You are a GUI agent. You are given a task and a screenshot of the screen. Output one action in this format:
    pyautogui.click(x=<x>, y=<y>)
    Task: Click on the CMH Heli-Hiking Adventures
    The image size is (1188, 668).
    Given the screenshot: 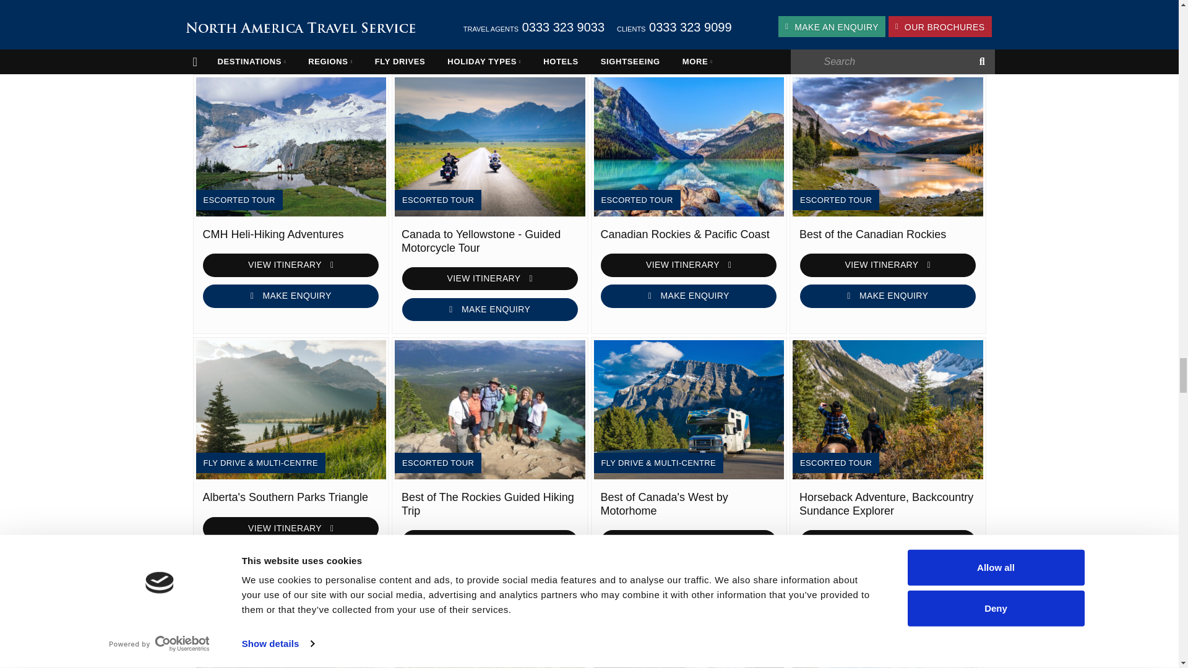 What is the action you would take?
    pyautogui.click(x=291, y=235)
    